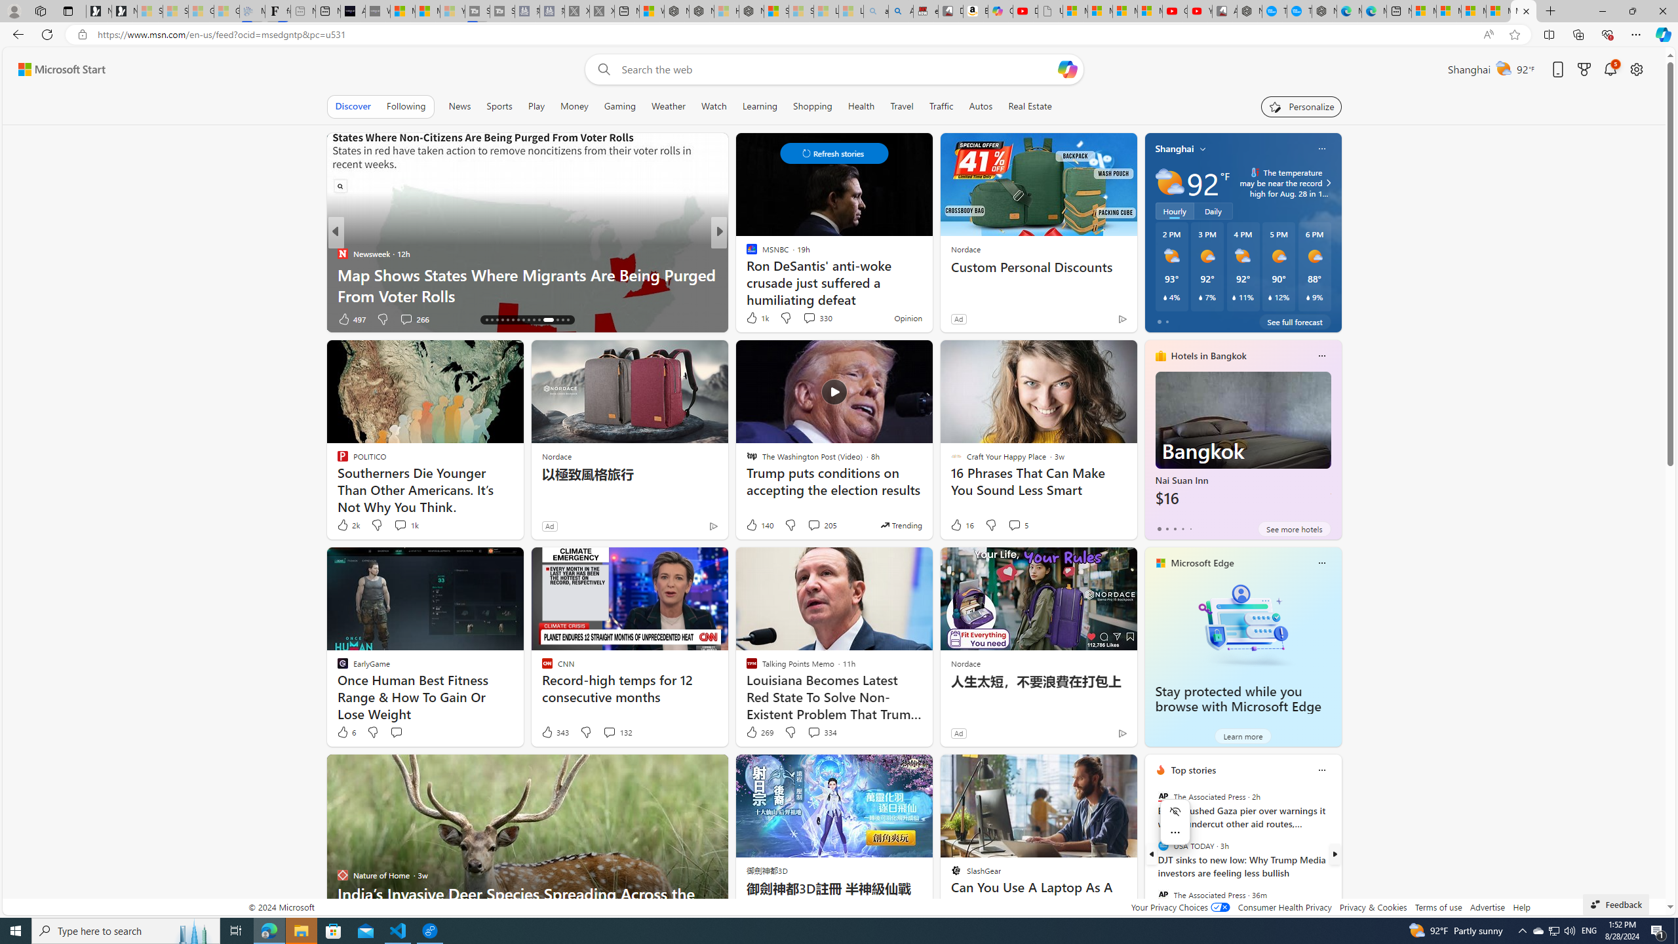 This screenshot has width=1678, height=944. What do you see at coordinates (1295, 321) in the screenshot?
I see `See full forecast` at bounding box center [1295, 321].